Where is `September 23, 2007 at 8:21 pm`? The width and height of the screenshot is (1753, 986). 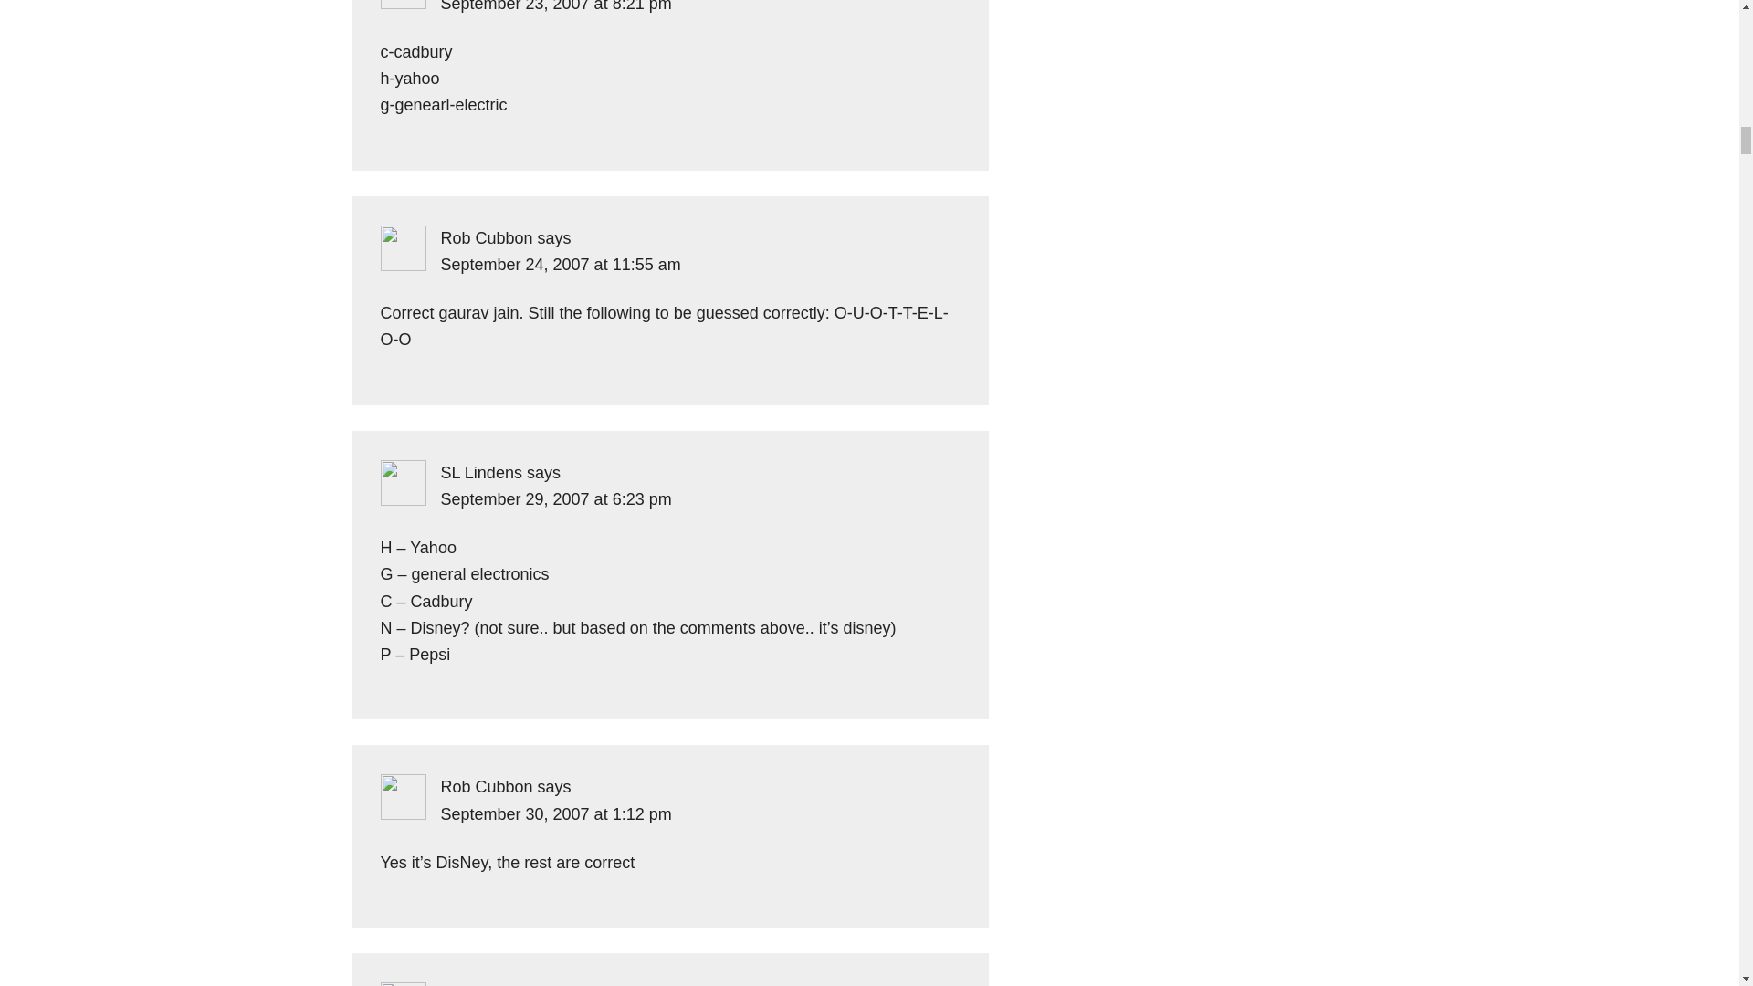 September 23, 2007 at 8:21 pm is located at coordinates (555, 6).